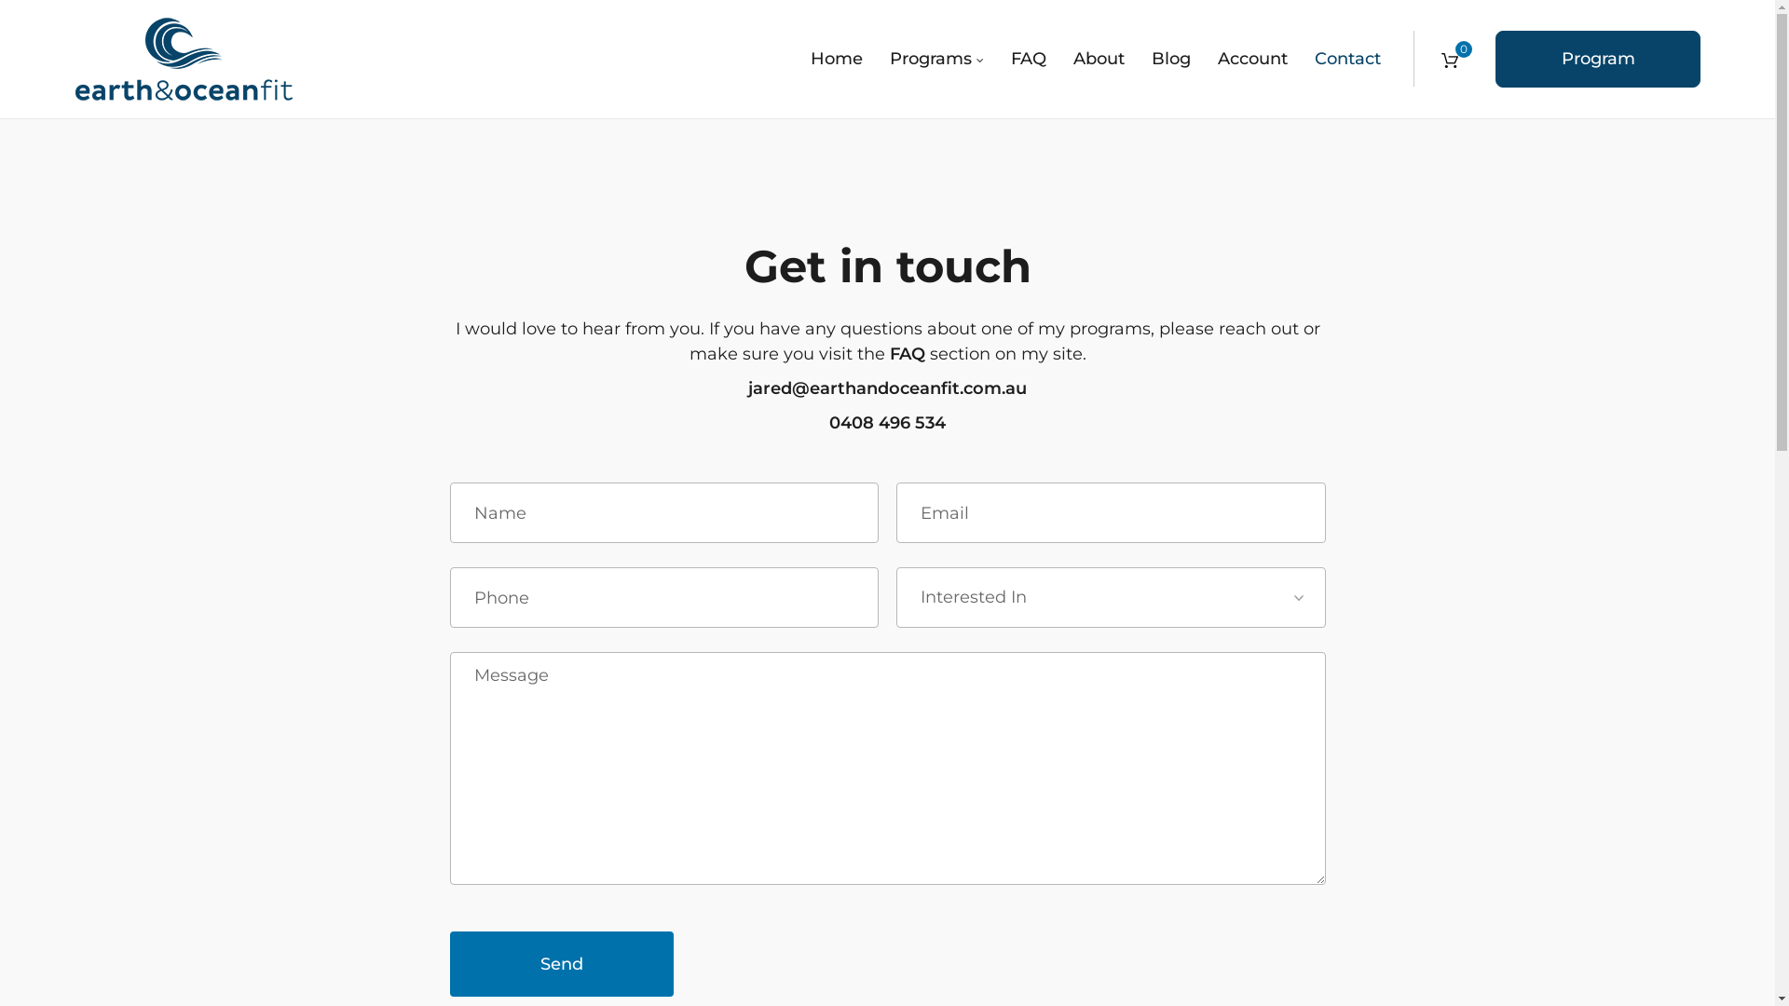 The image size is (1789, 1006). Describe the element at coordinates (887, 423) in the screenshot. I see `0408 496 534` at that location.